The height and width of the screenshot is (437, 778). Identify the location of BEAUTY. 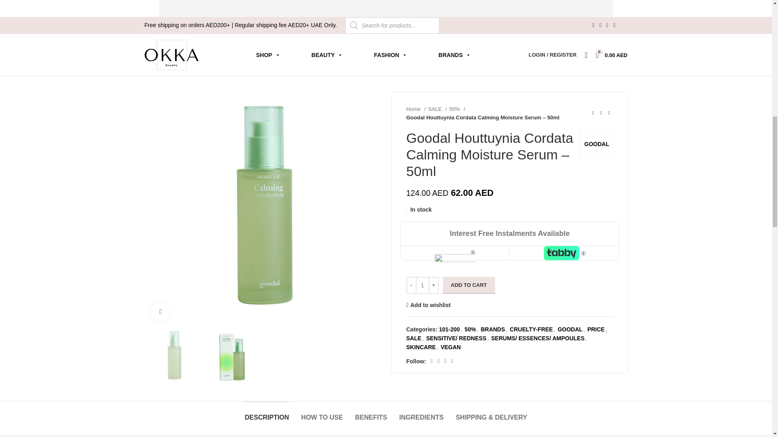
(327, 55).